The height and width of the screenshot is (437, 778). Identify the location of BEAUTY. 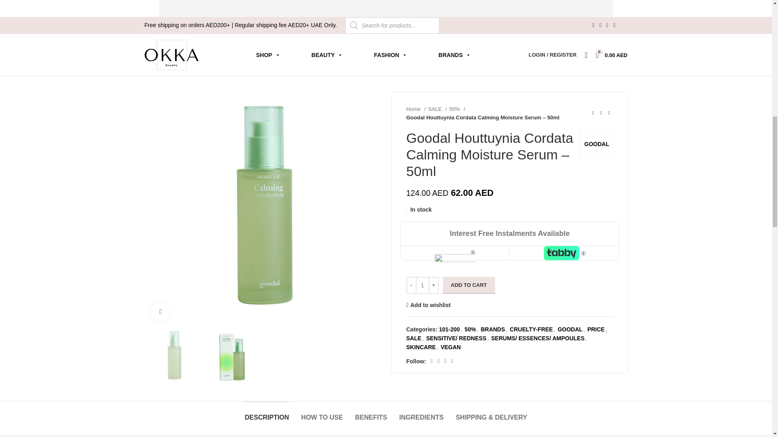
(327, 55).